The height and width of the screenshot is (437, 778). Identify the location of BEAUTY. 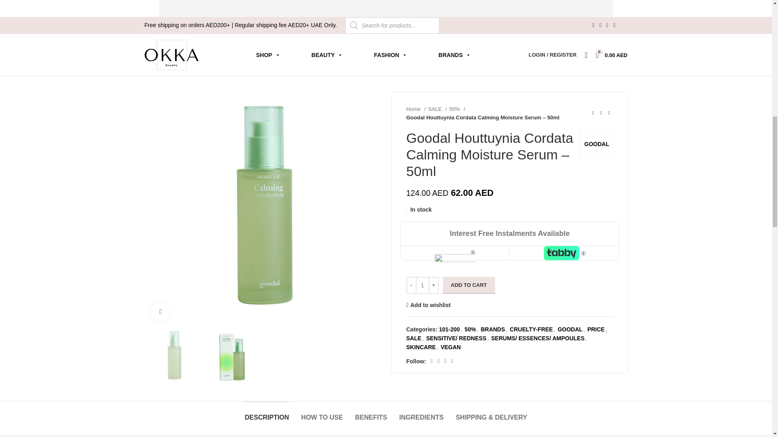
(327, 55).